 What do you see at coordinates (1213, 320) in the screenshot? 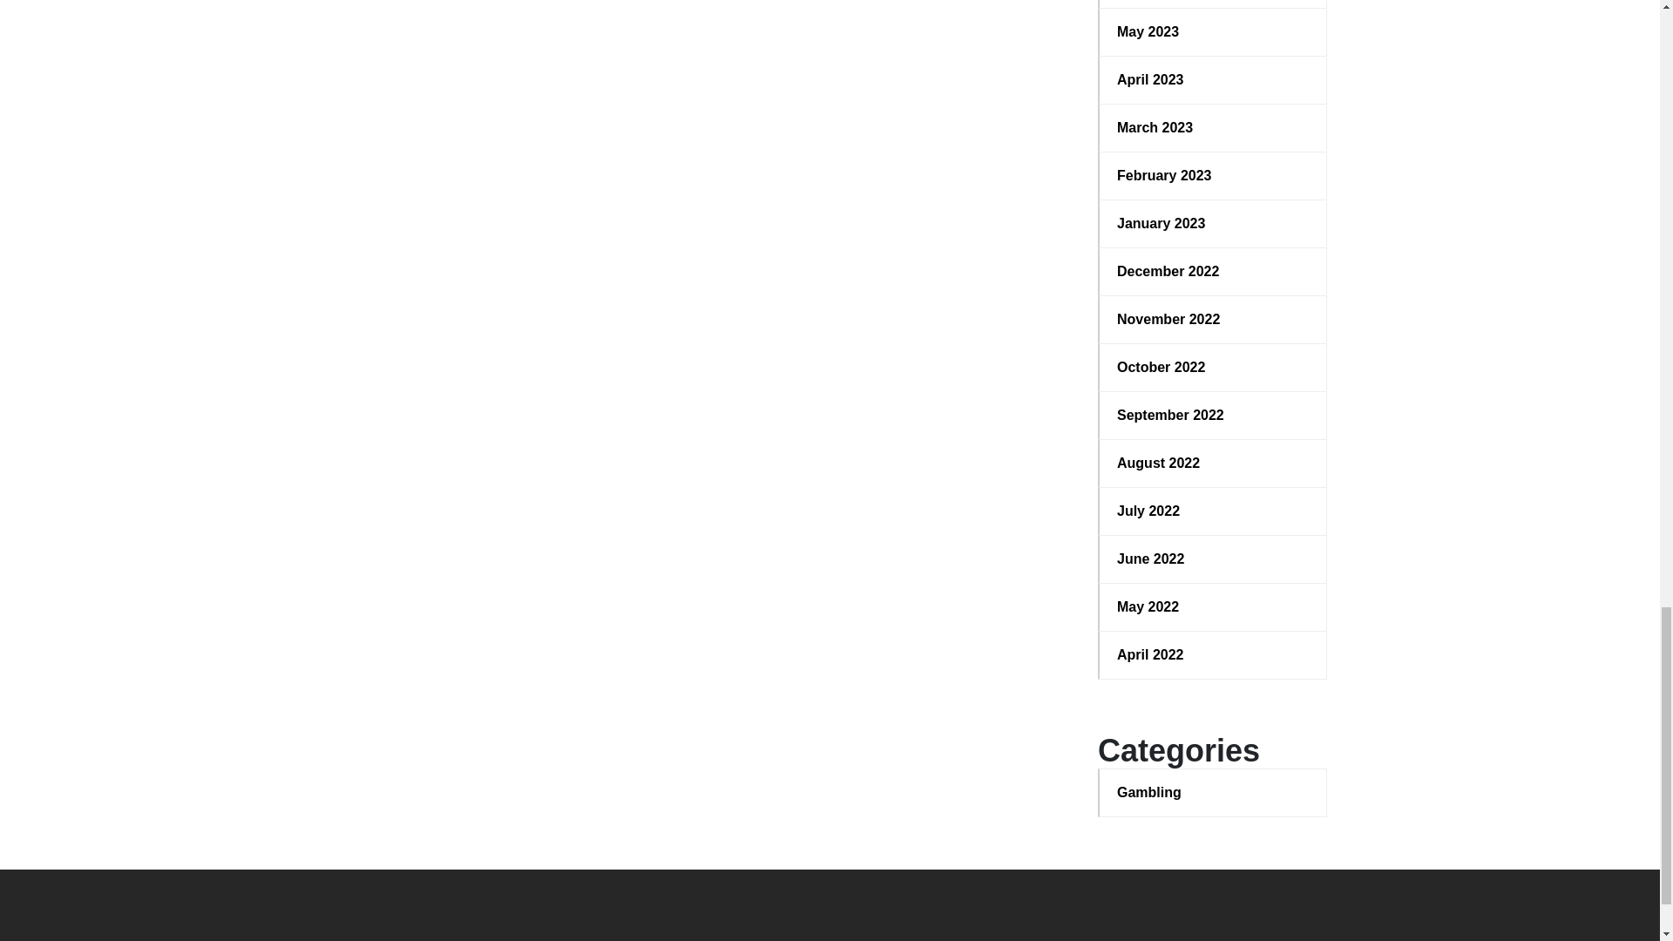
I see `November 2022` at bounding box center [1213, 320].